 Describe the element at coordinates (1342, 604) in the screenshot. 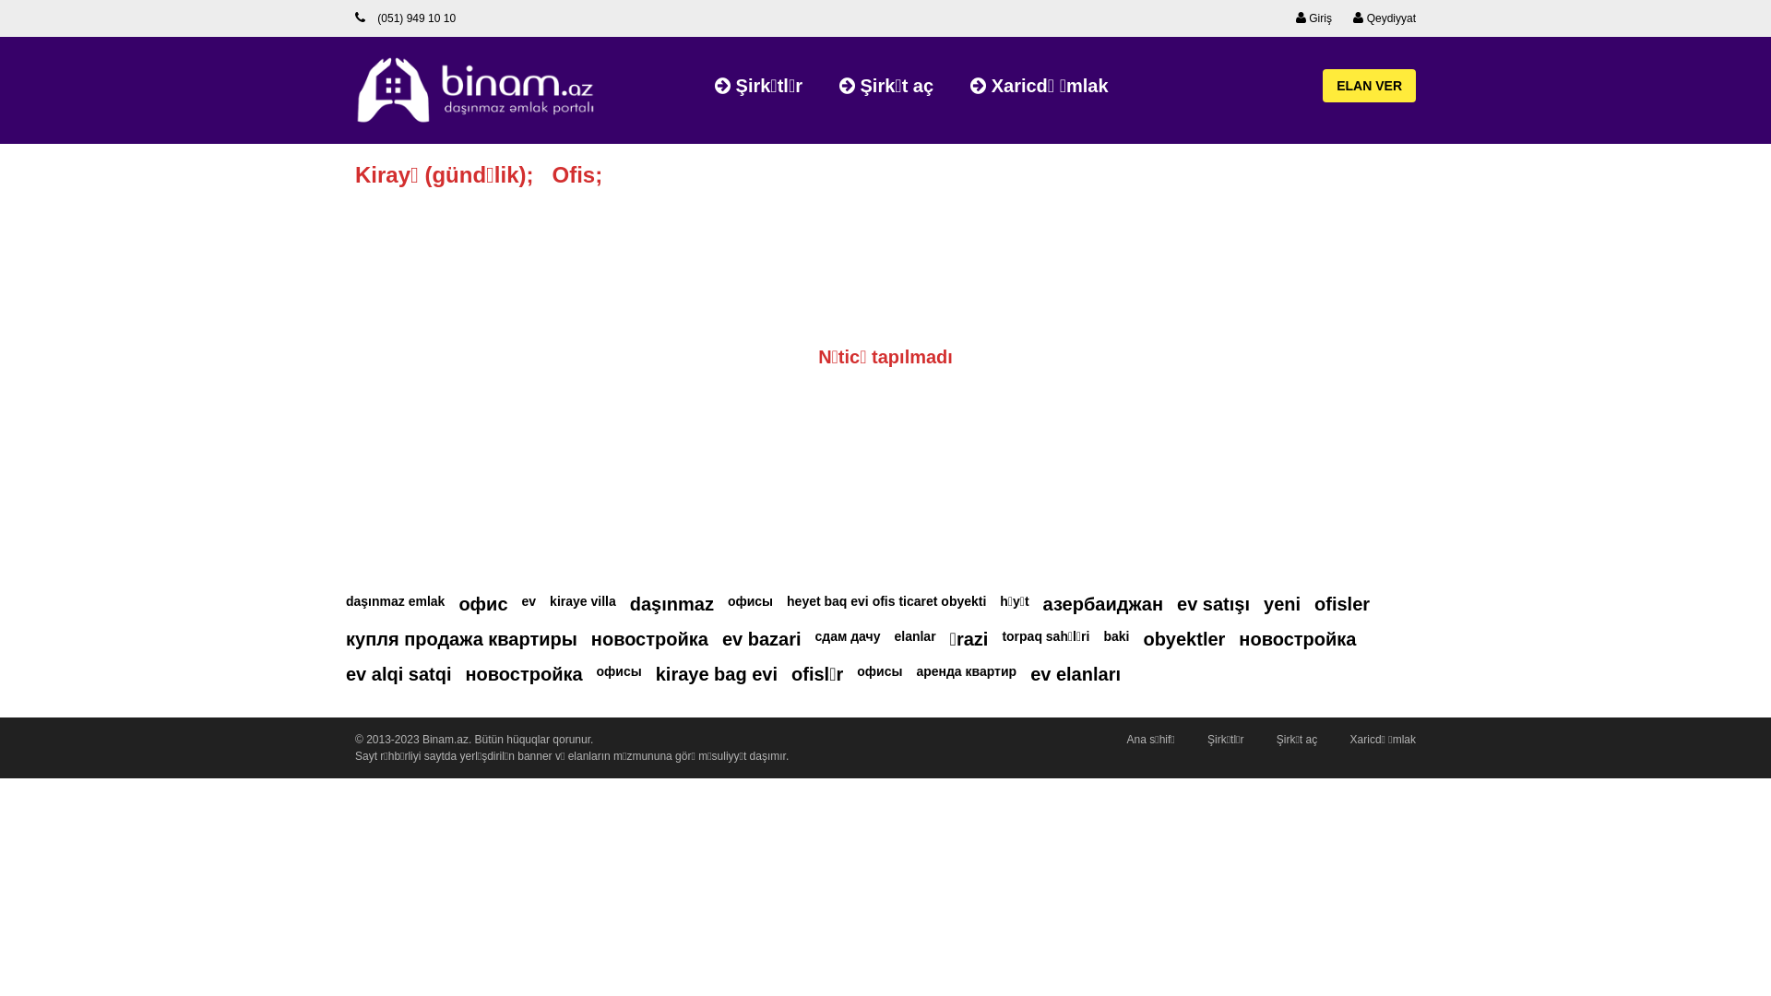

I see `ofisler` at that location.